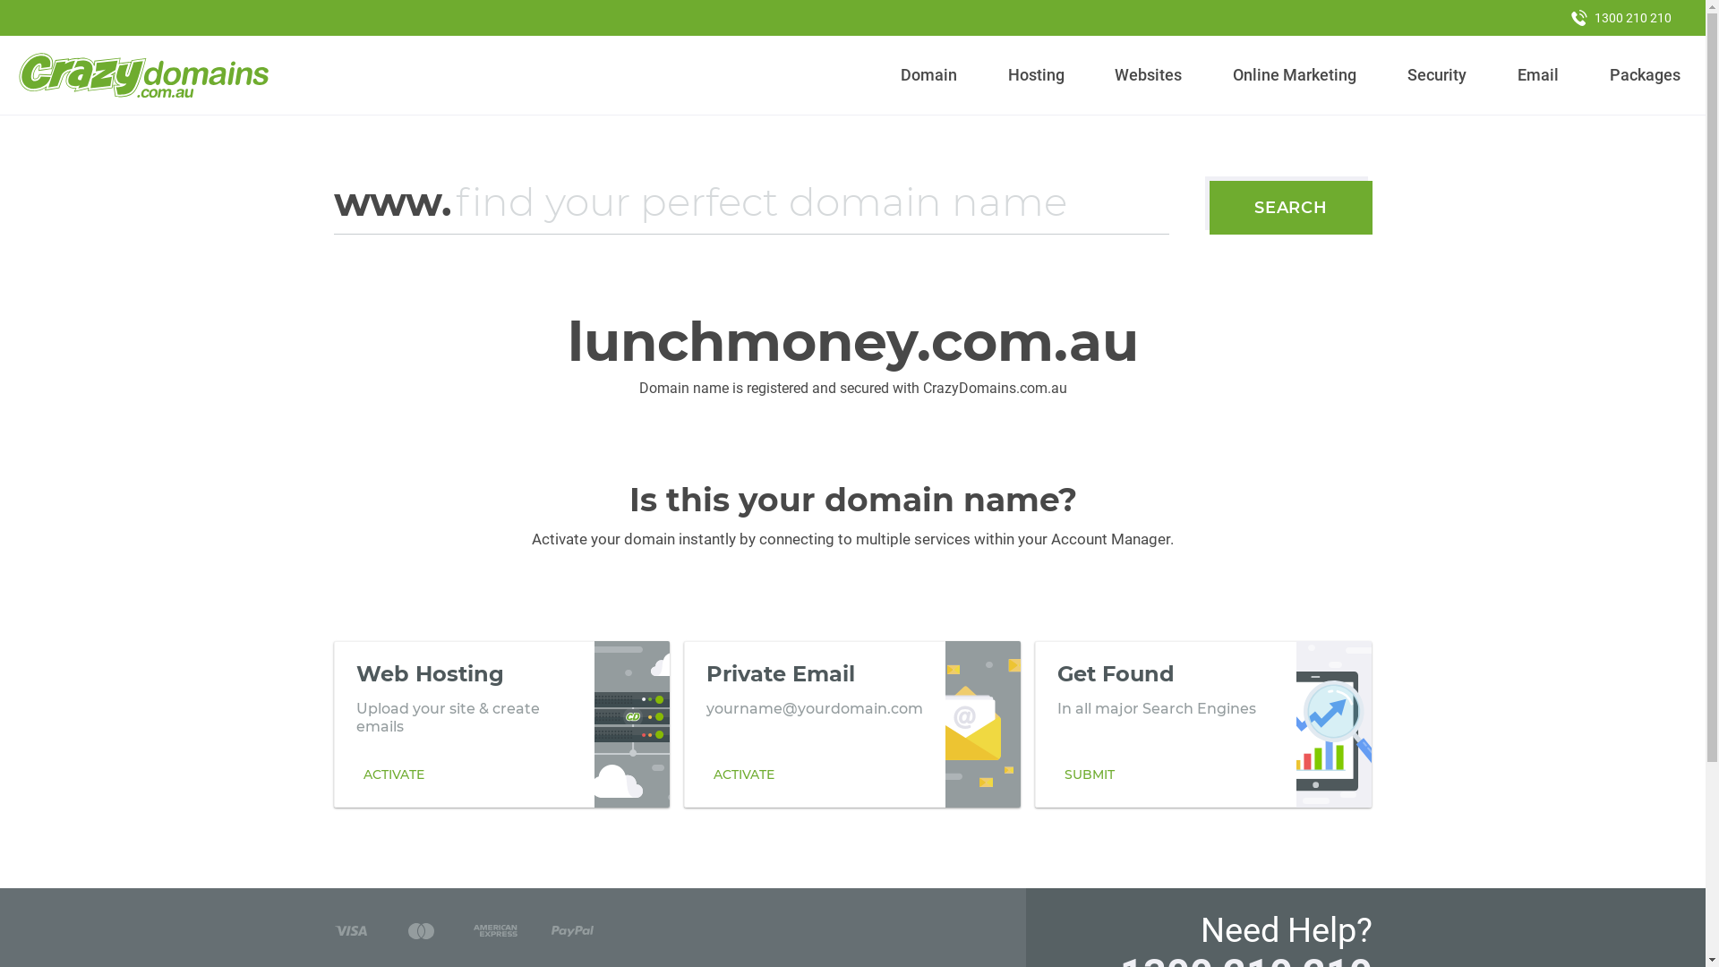 Image resolution: width=1719 pixels, height=967 pixels. I want to click on Websites, so click(1149, 75).